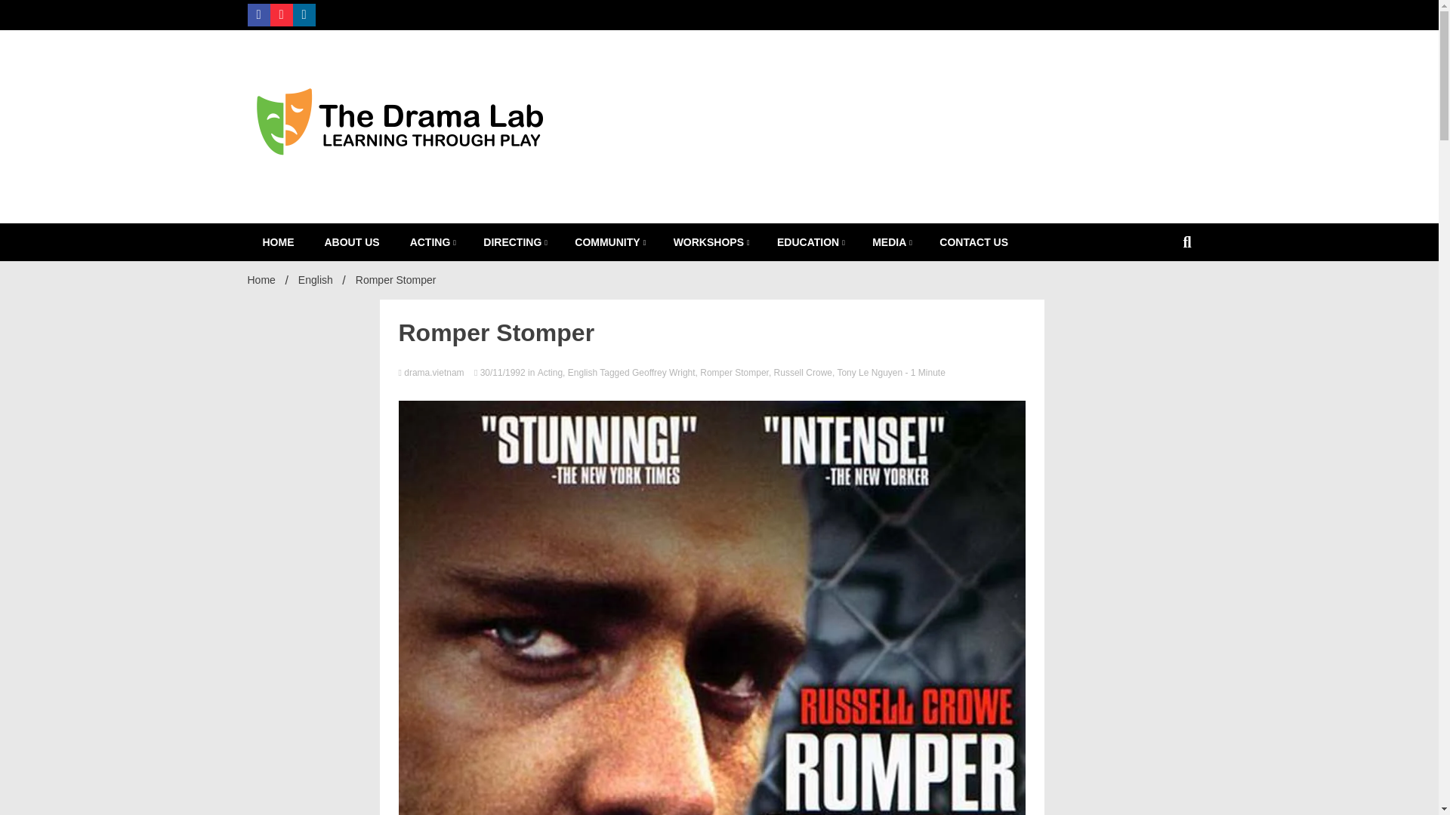 The image size is (1450, 815). I want to click on ABOUT US, so click(352, 241).